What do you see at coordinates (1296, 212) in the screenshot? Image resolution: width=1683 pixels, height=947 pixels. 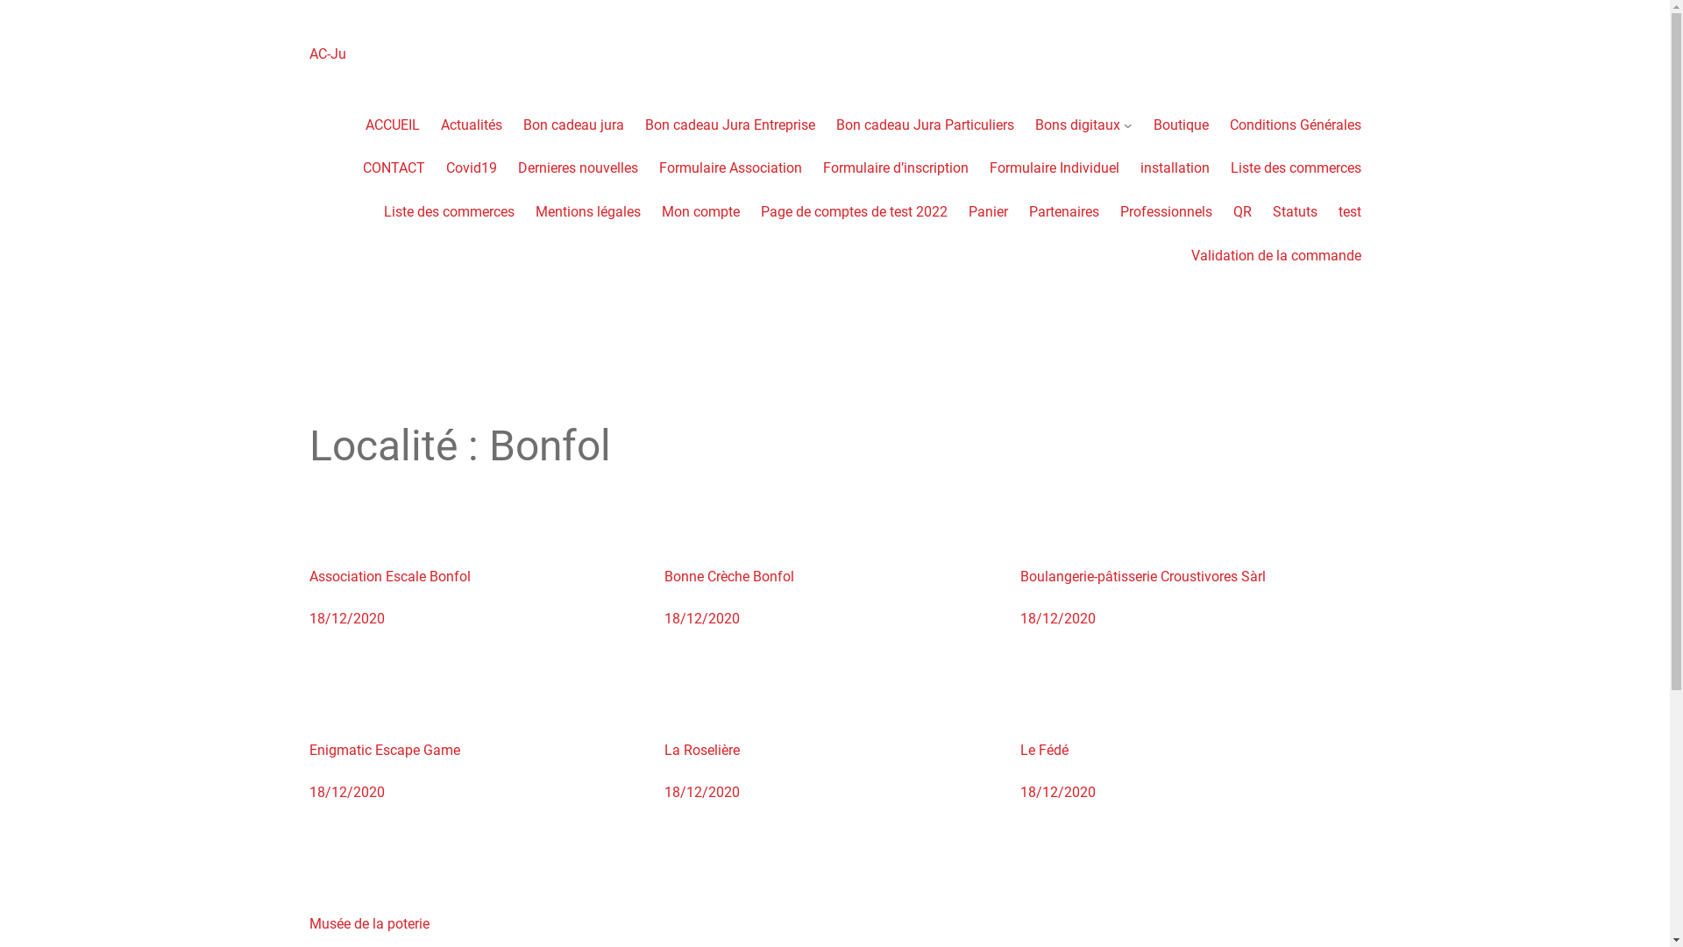 I see `Statuts` at bounding box center [1296, 212].